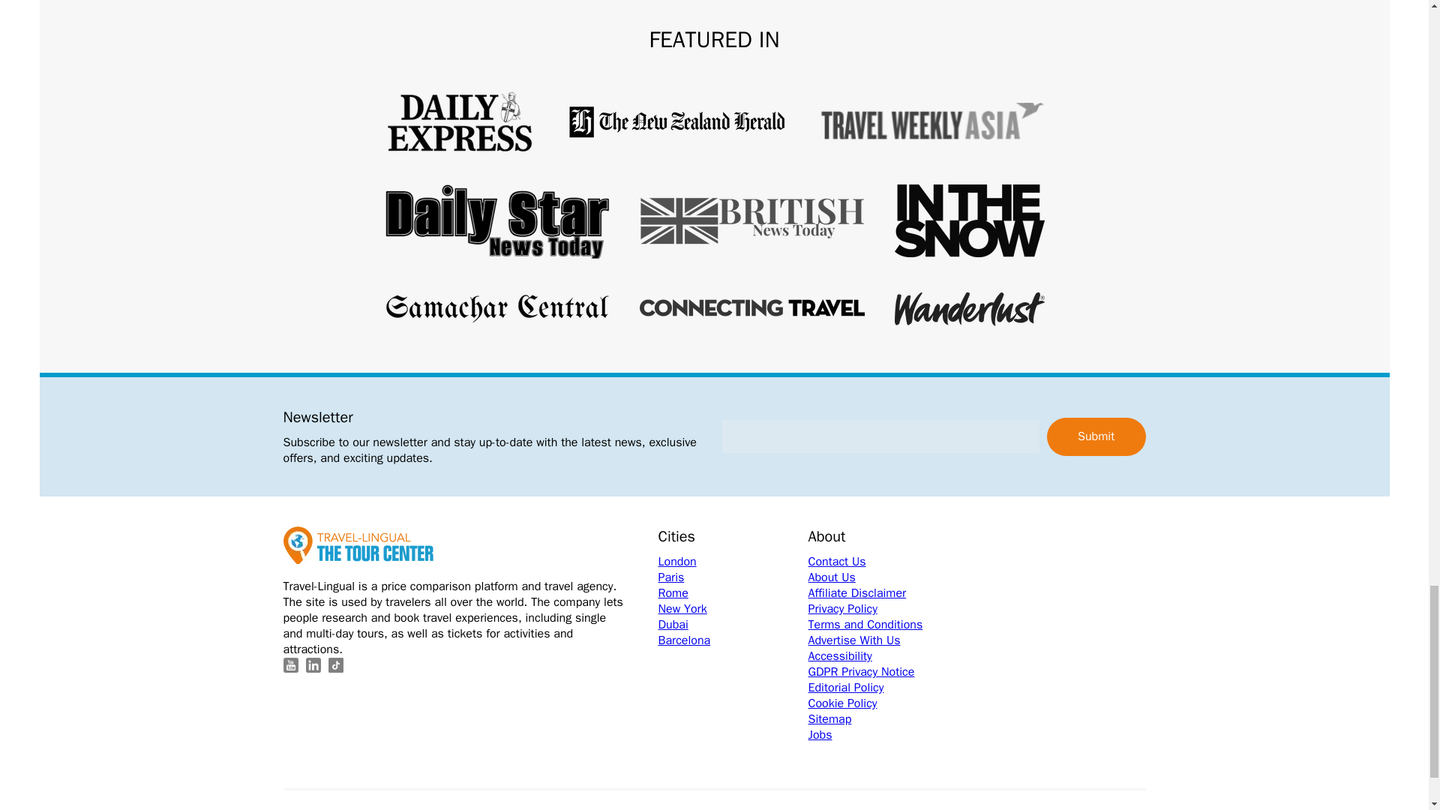 The width and height of the screenshot is (1440, 810). Describe the element at coordinates (883, 735) in the screenshot. I see `Jobs` at that location.